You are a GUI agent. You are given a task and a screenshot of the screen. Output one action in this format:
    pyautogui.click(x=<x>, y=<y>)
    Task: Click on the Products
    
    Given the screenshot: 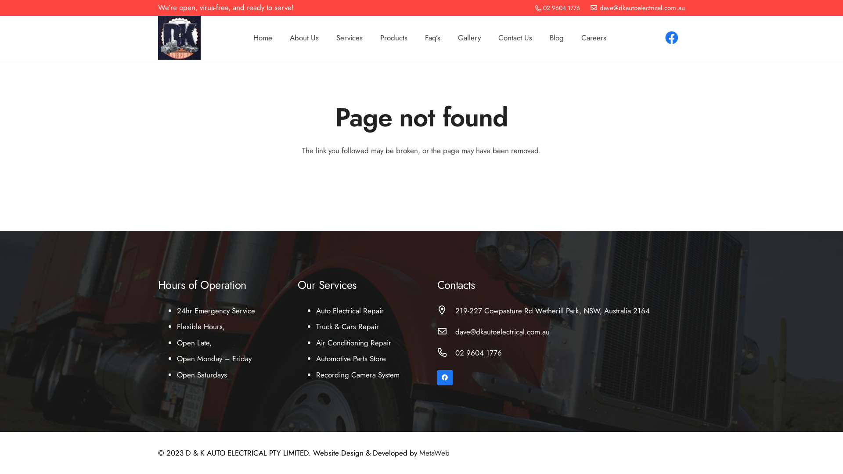 What is the action you would take?
    pyautogui.click(x=394, y=38)
    